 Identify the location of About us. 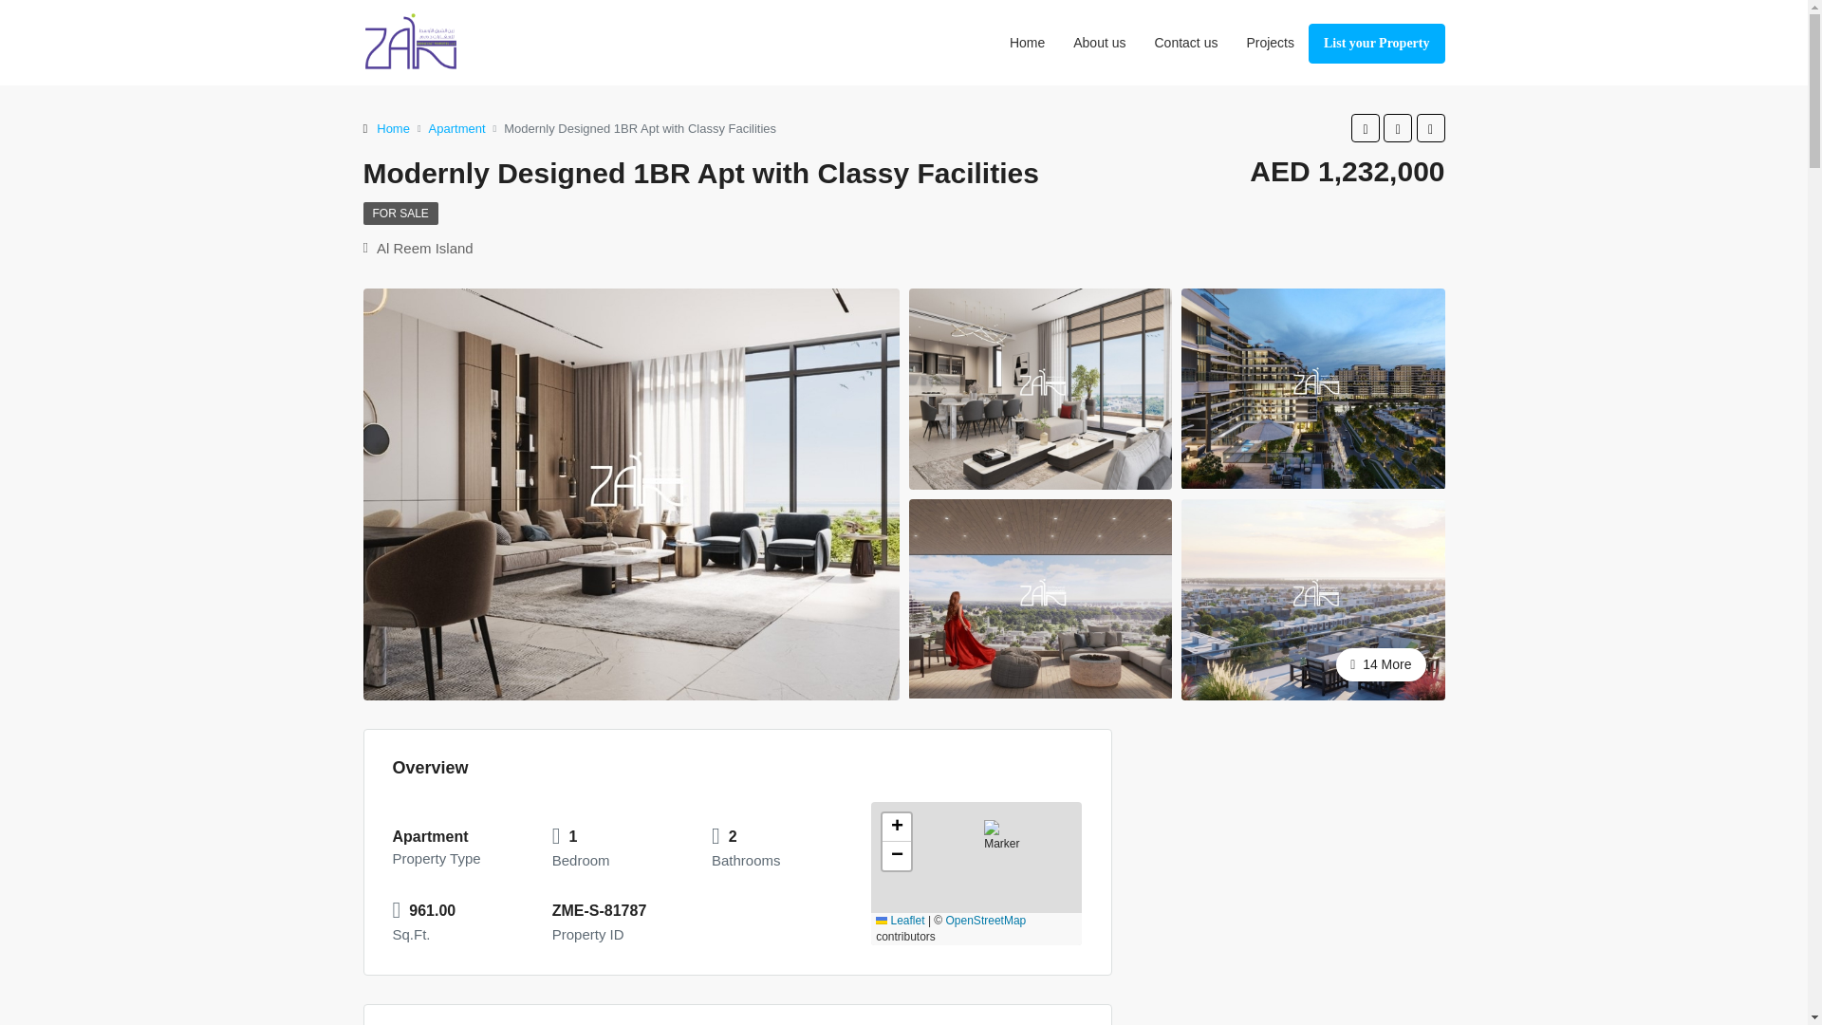
(1099, 42).